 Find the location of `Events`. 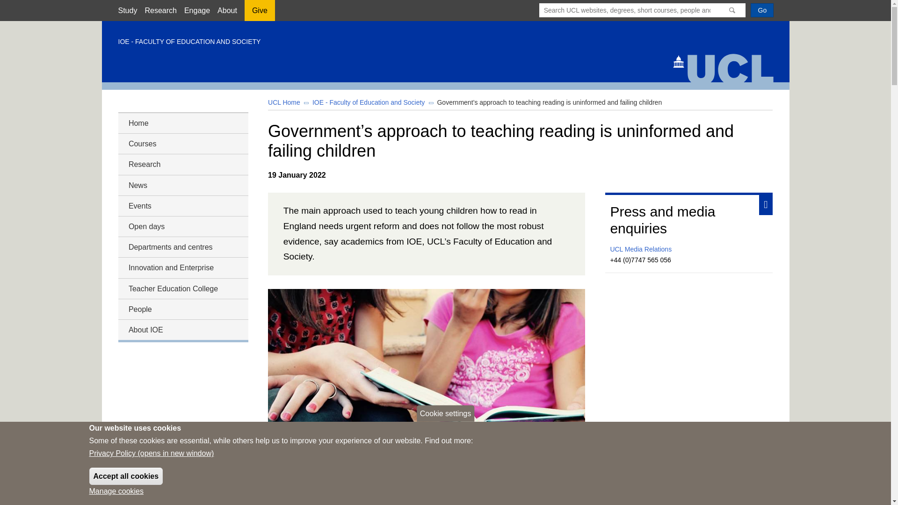

Events is located at coordinates (182, 206).